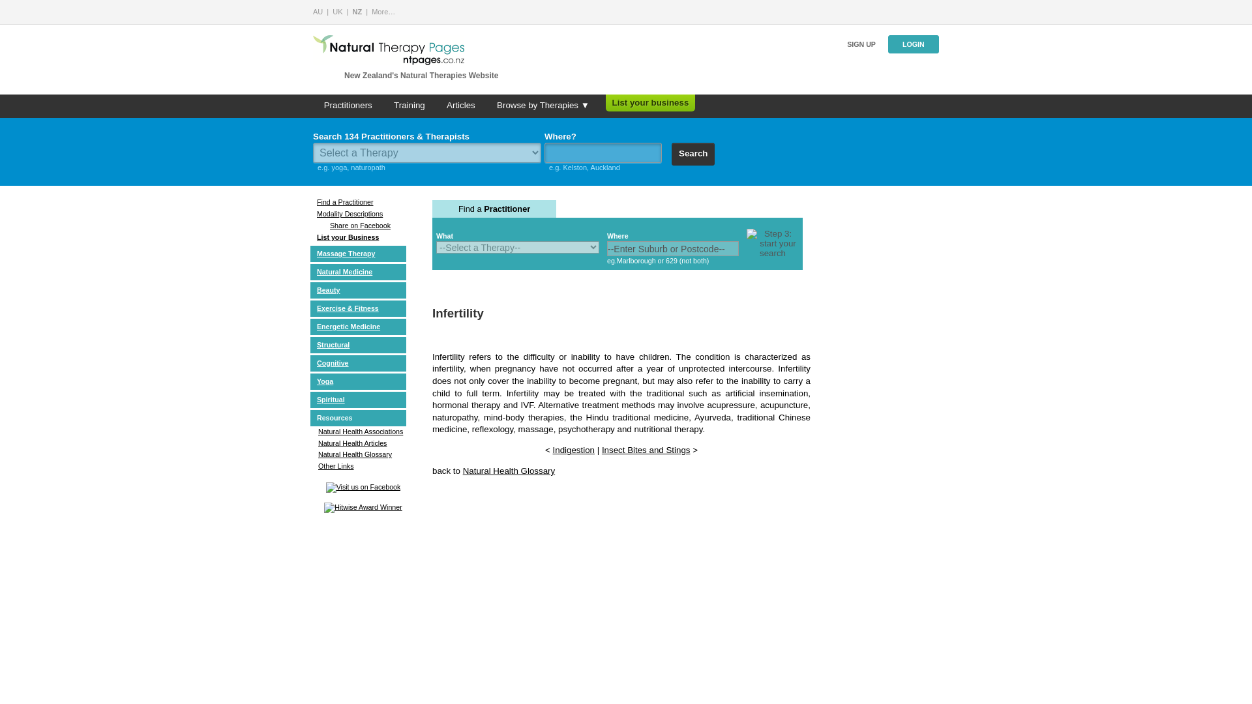 The height and width of the screenshot is (704, 1252). I want to click on Articles, so click(460, 106).